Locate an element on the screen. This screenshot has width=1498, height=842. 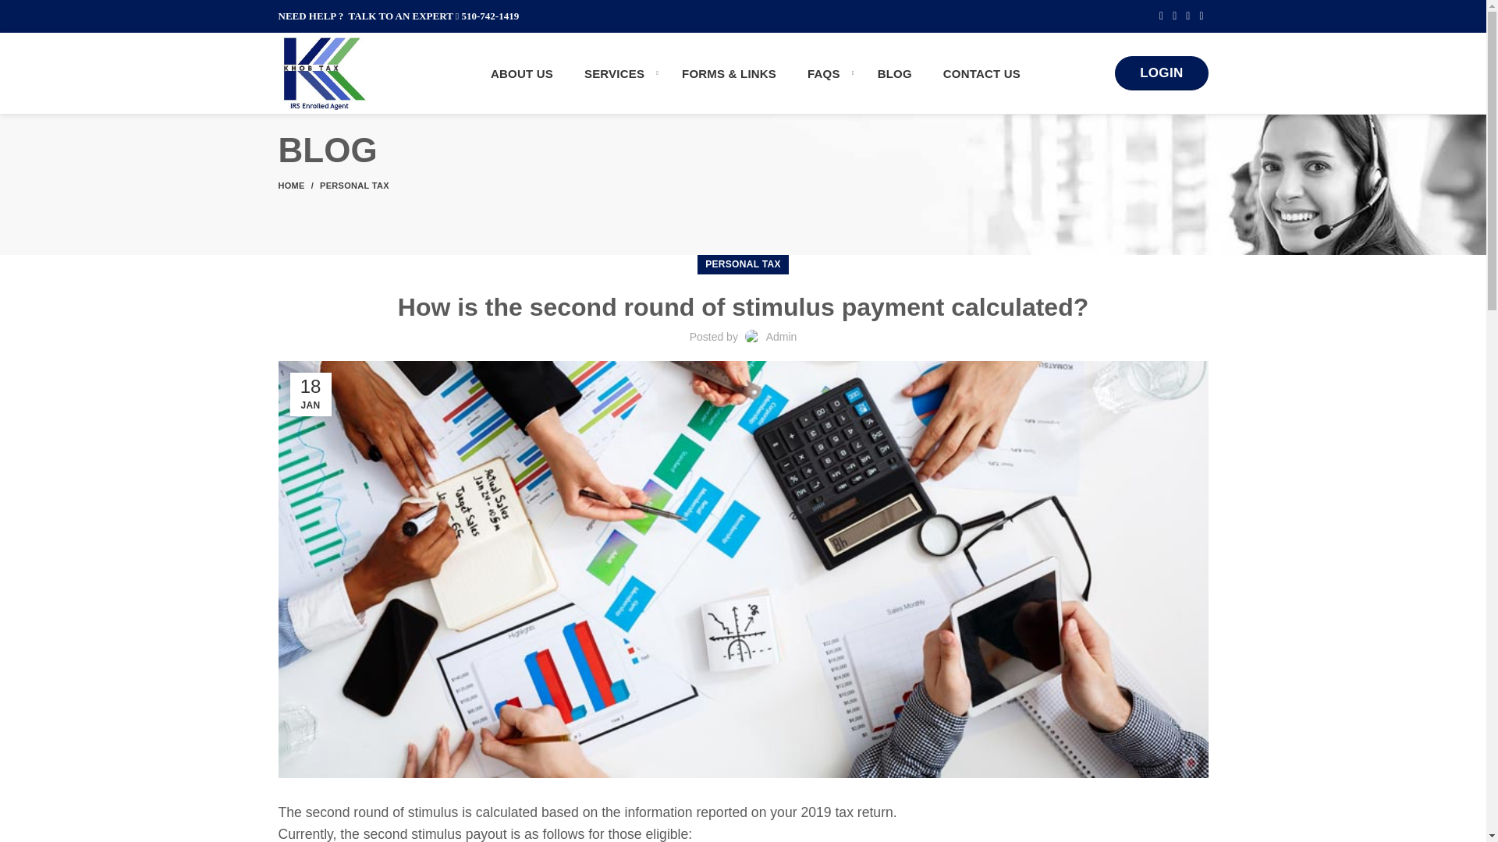
CONTACT US is located at coordinates (982, 73).